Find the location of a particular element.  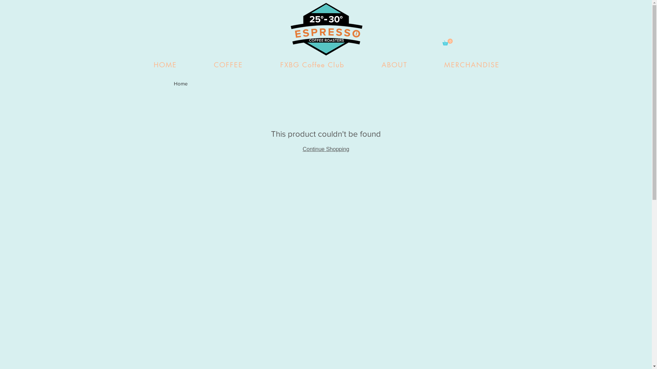

0 is located at coordinates (447, 42).